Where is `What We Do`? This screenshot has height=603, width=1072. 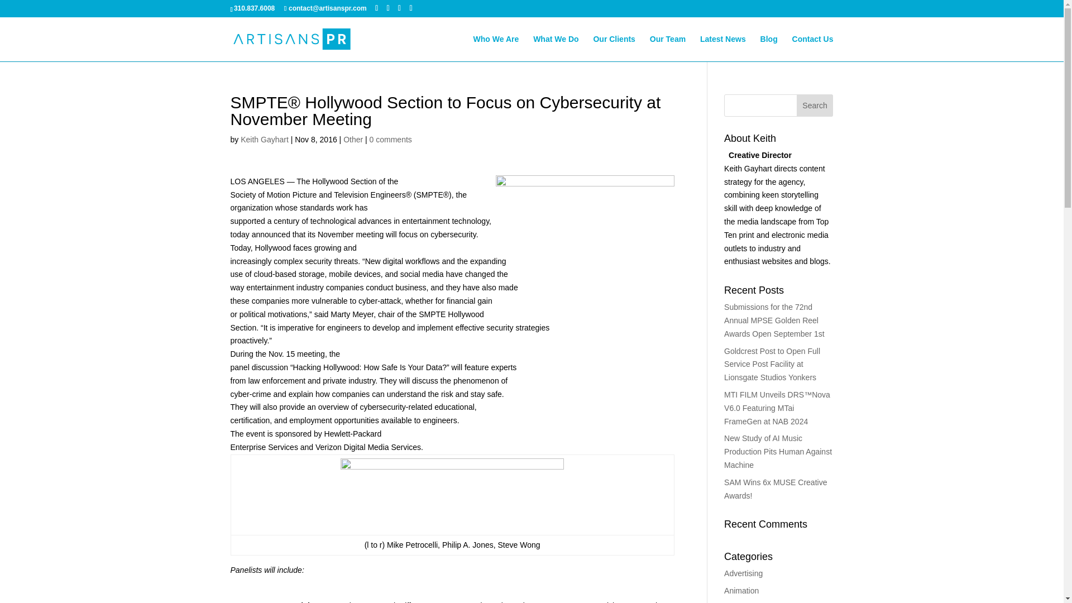
What We Do is located at coordinates (556, 48).